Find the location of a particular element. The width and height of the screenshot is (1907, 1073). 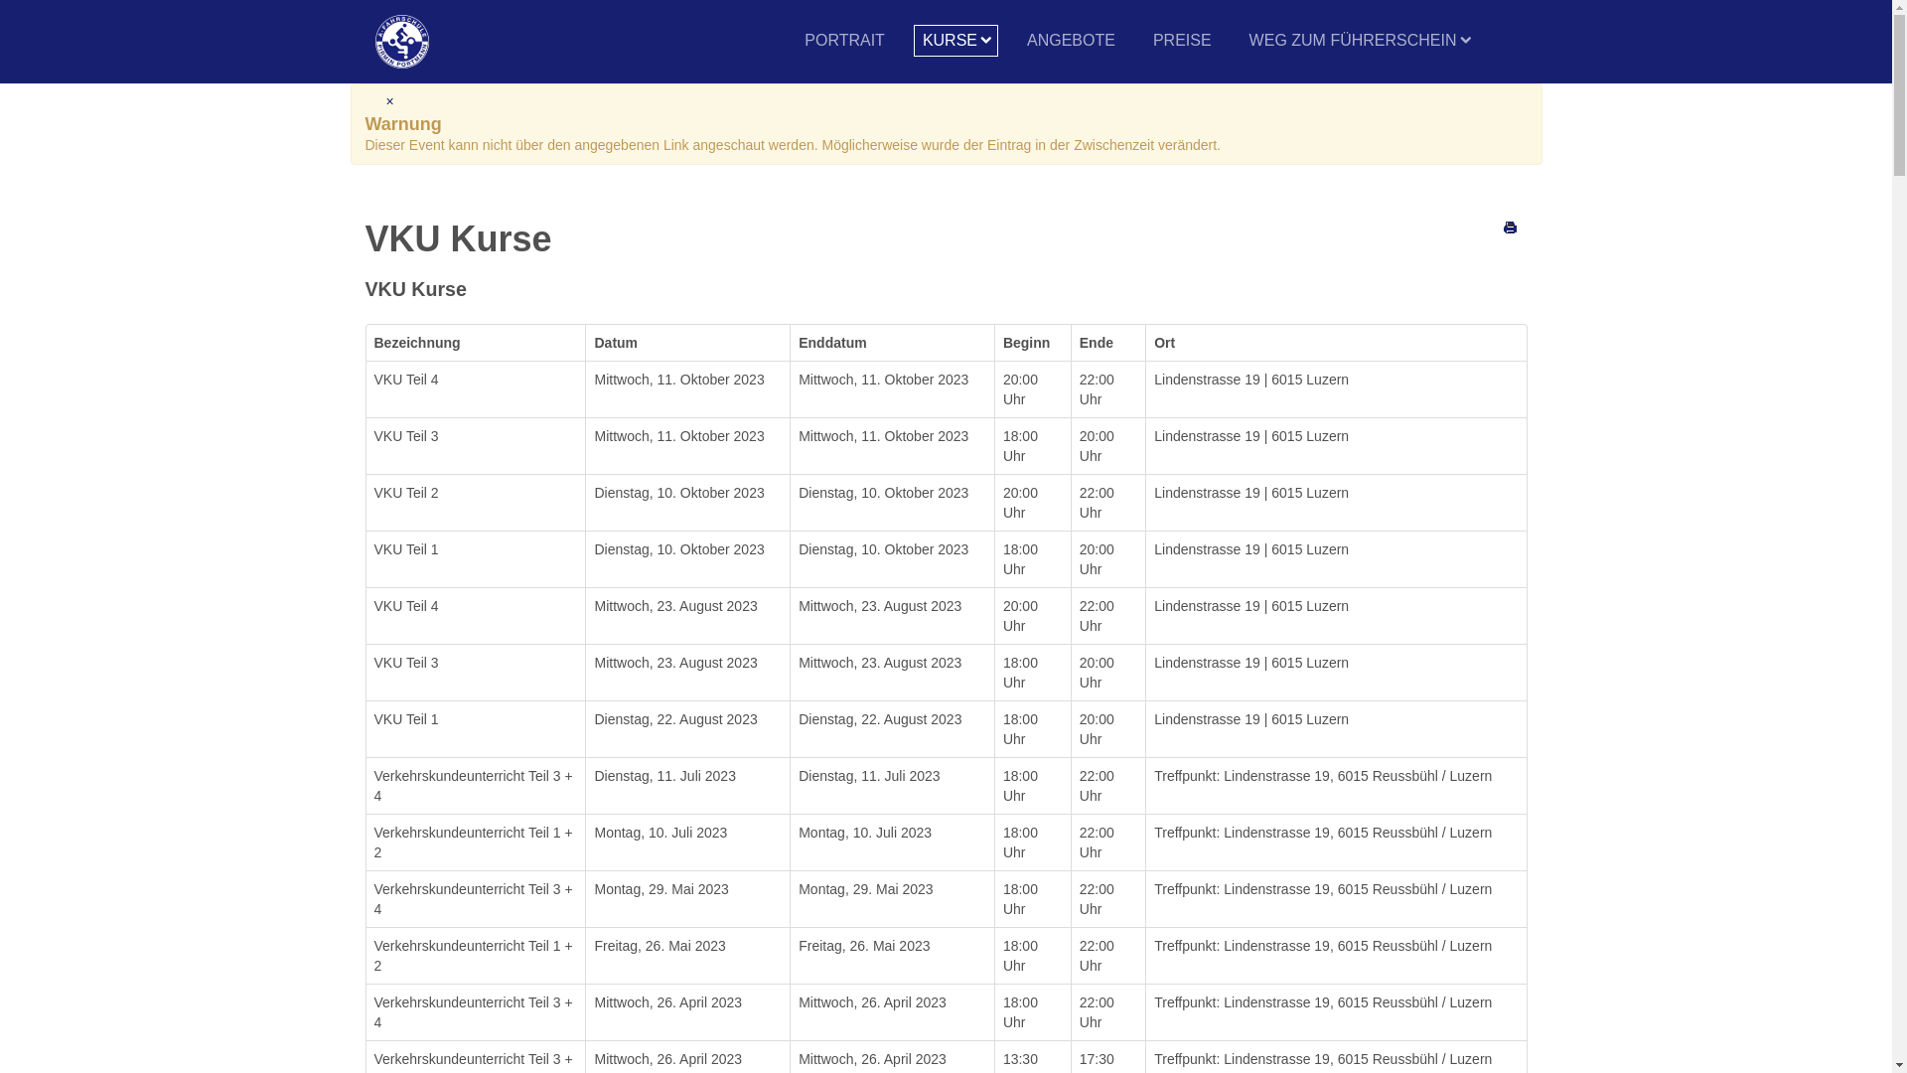

PORTRAIT is located at coordinates (844, 41).